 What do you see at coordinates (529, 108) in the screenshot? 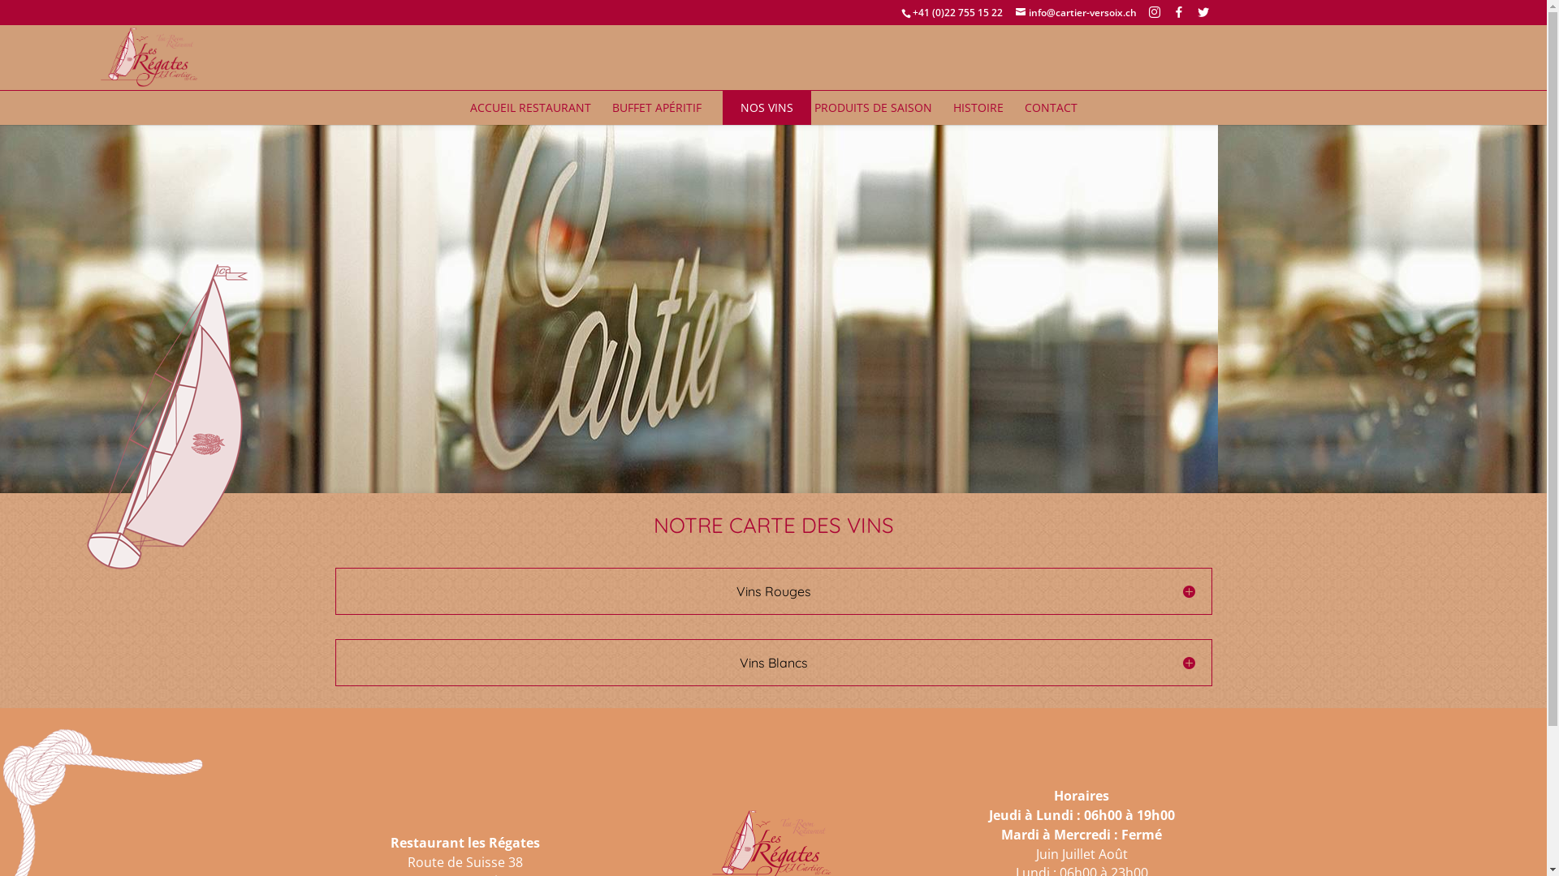
I see `ACCUEIL RESTAURANT` at bounding box center [529, 108].